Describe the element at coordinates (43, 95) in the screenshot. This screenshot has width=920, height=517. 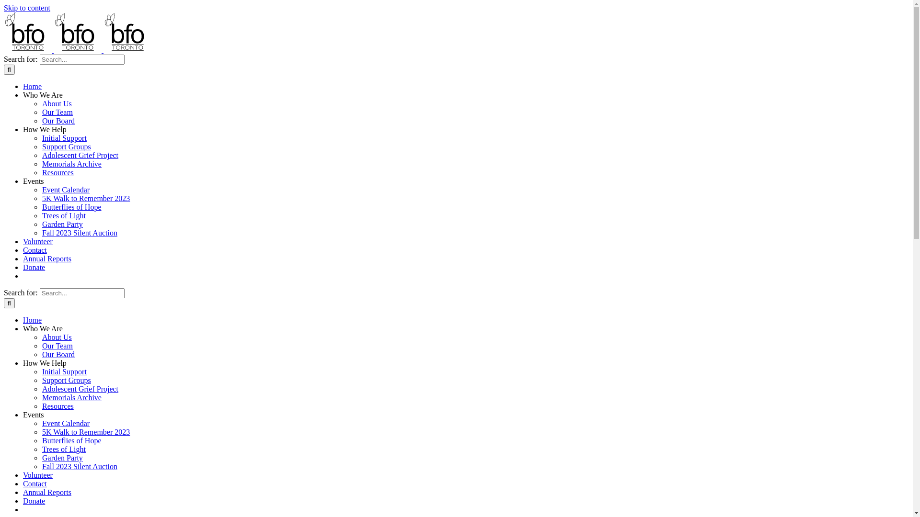
I see `Who We Are` at that location.